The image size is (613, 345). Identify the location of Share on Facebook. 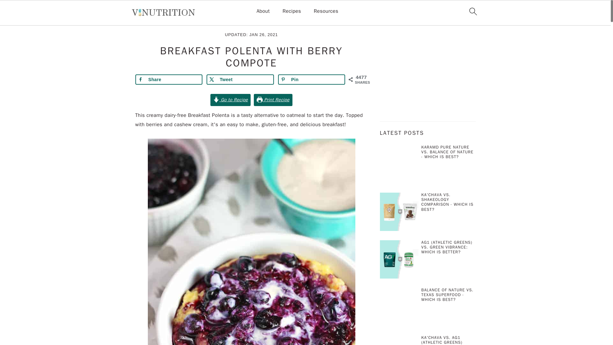
(169, 79).